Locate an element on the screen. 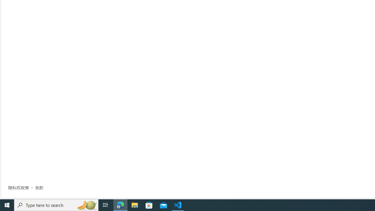 Image resolution: width=375 pixels, height=211 pixels. Start is located at coordinates (7, 205).